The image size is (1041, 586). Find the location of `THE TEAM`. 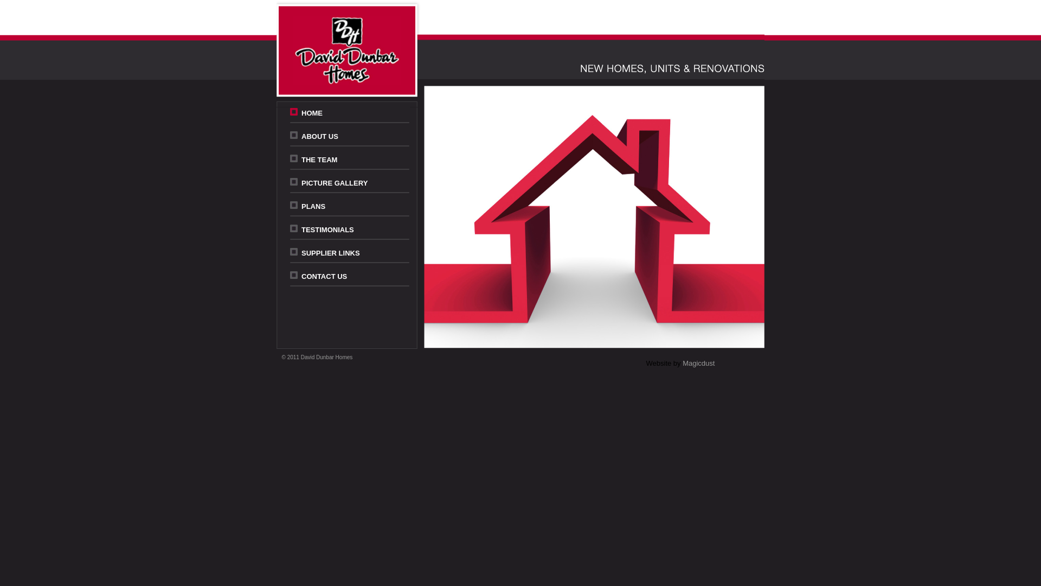

THE TEAM is located at coordinates (319, 160).